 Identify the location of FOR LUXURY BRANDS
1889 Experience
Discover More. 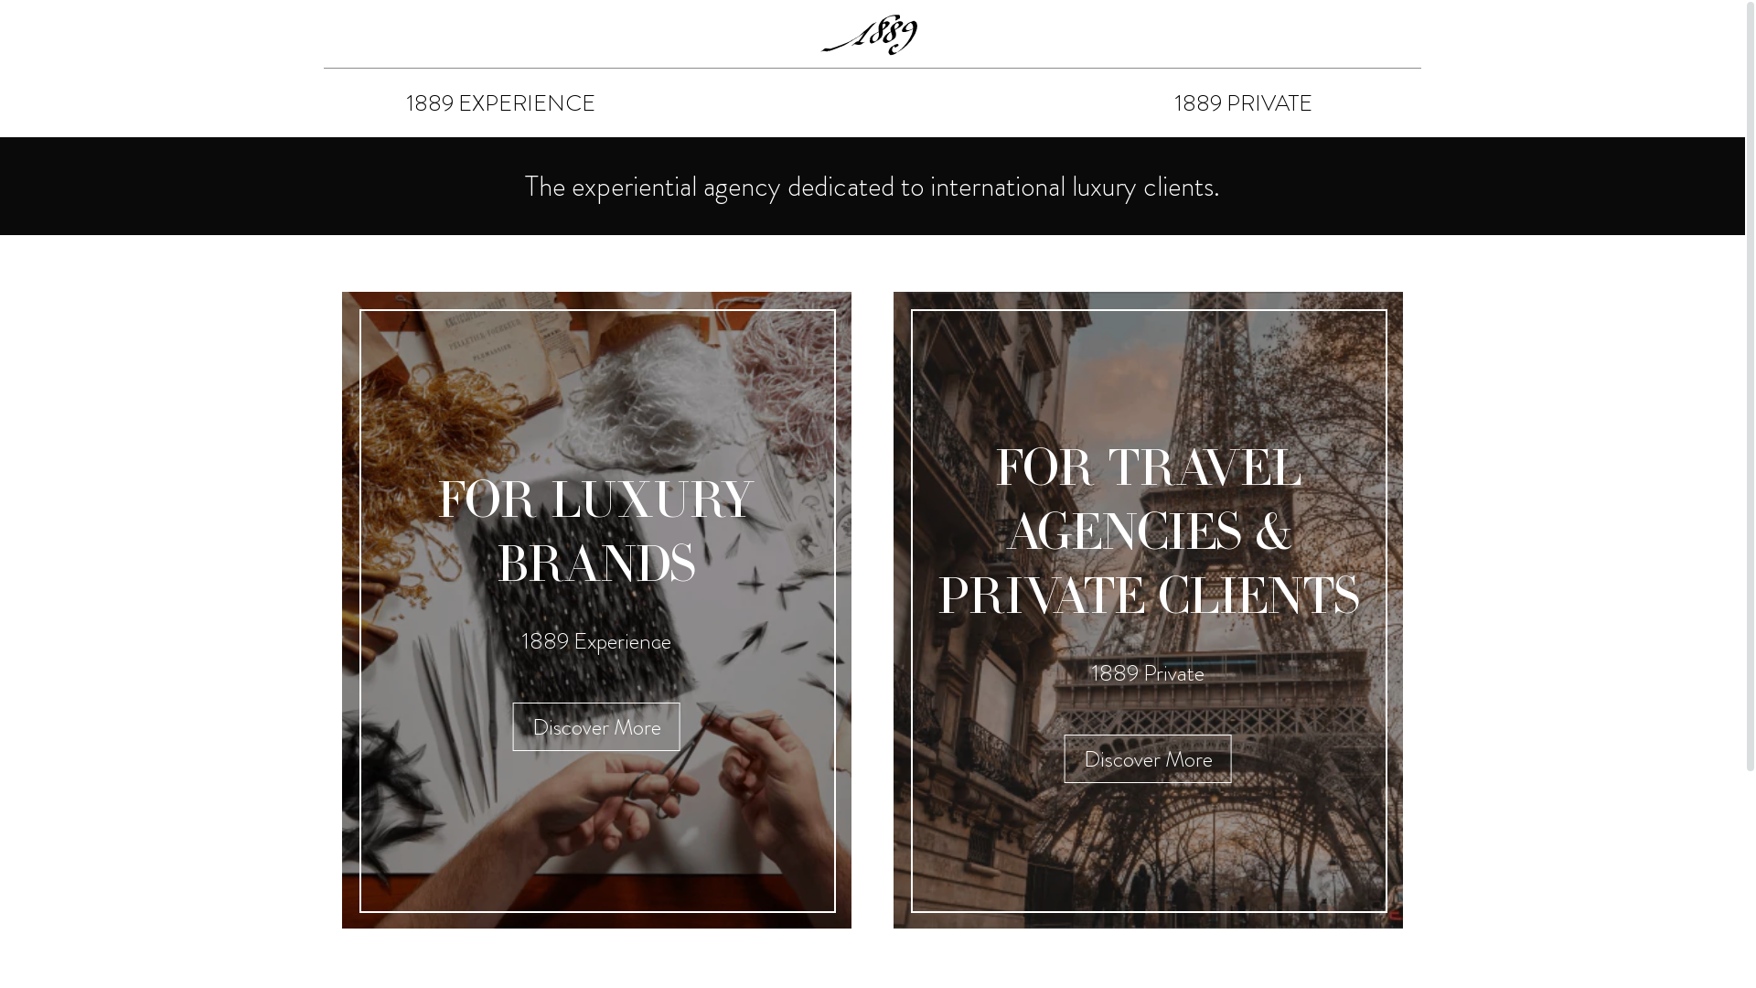
(596, 610).